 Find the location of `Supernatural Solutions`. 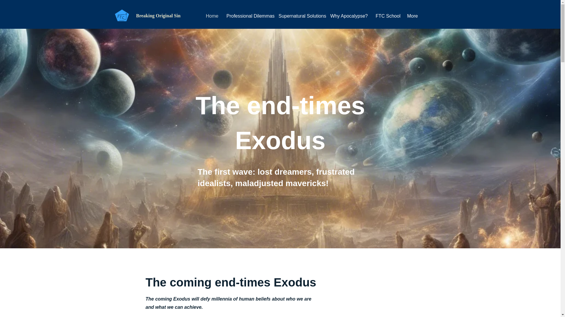

Supernatural Solutions is located at coordinates (300, 16).